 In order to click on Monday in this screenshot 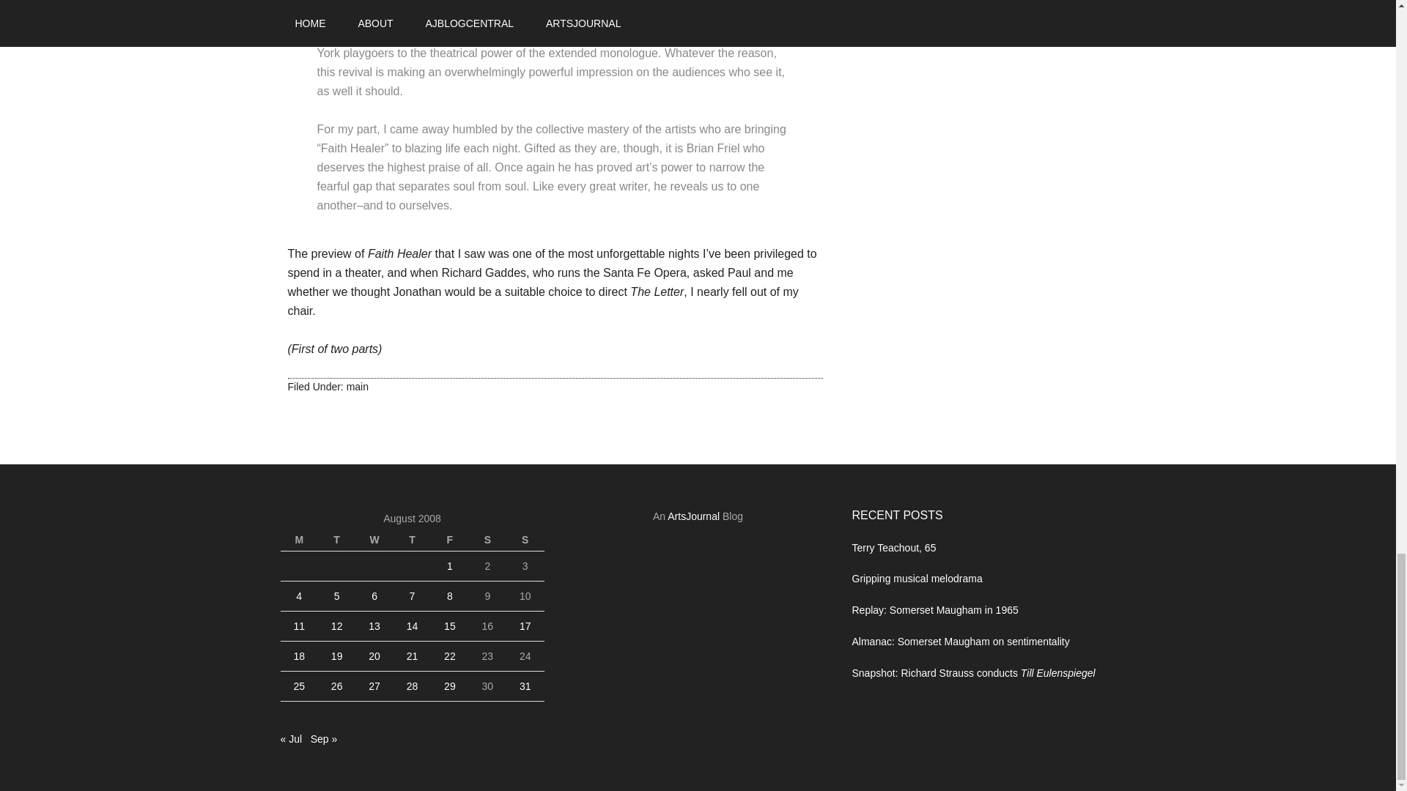, I will do `click(299, 539)`.